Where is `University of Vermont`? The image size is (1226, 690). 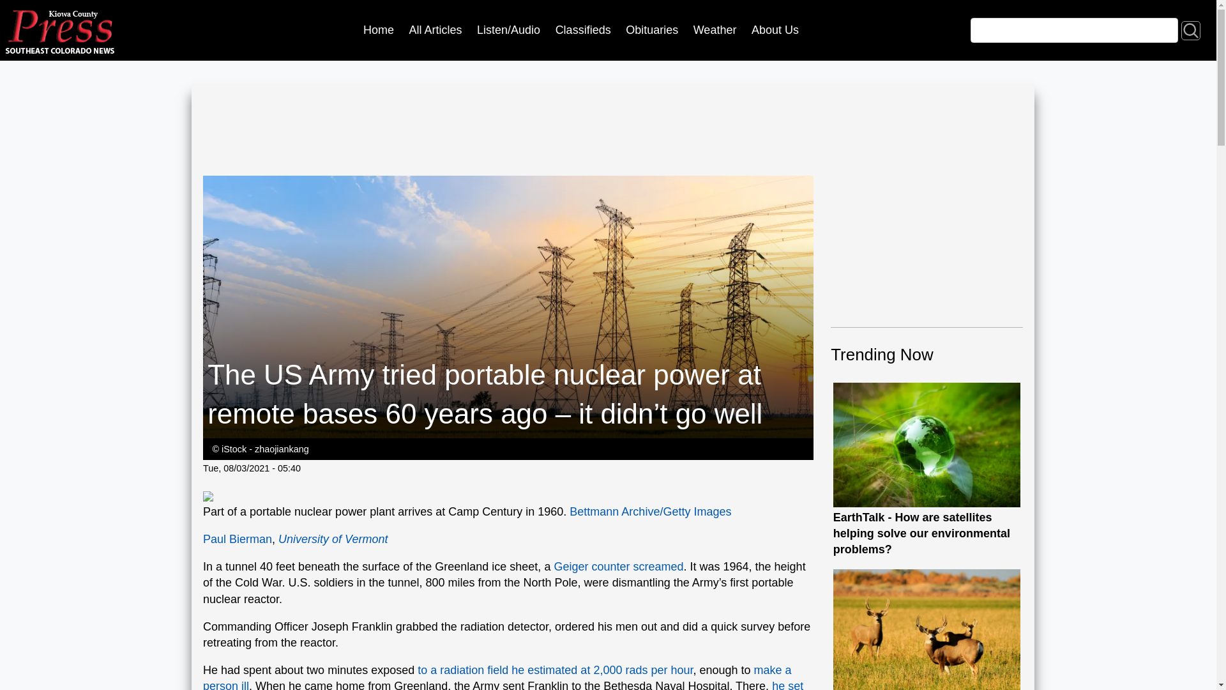 University of Vermont is located at coordinates (332, 539).